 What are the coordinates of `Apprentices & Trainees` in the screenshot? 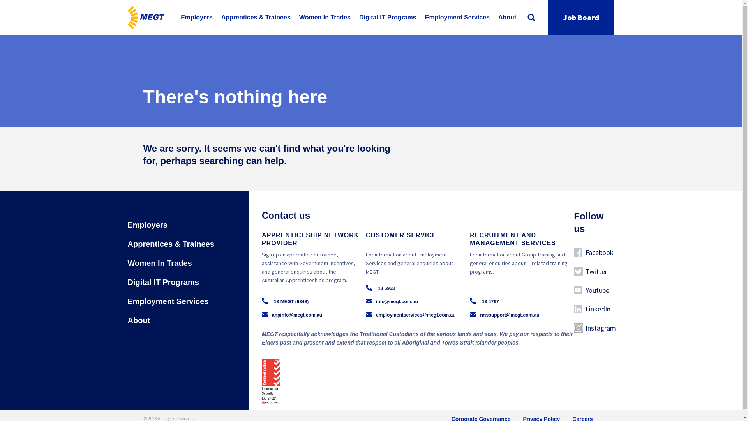 It's located at (256, 18).